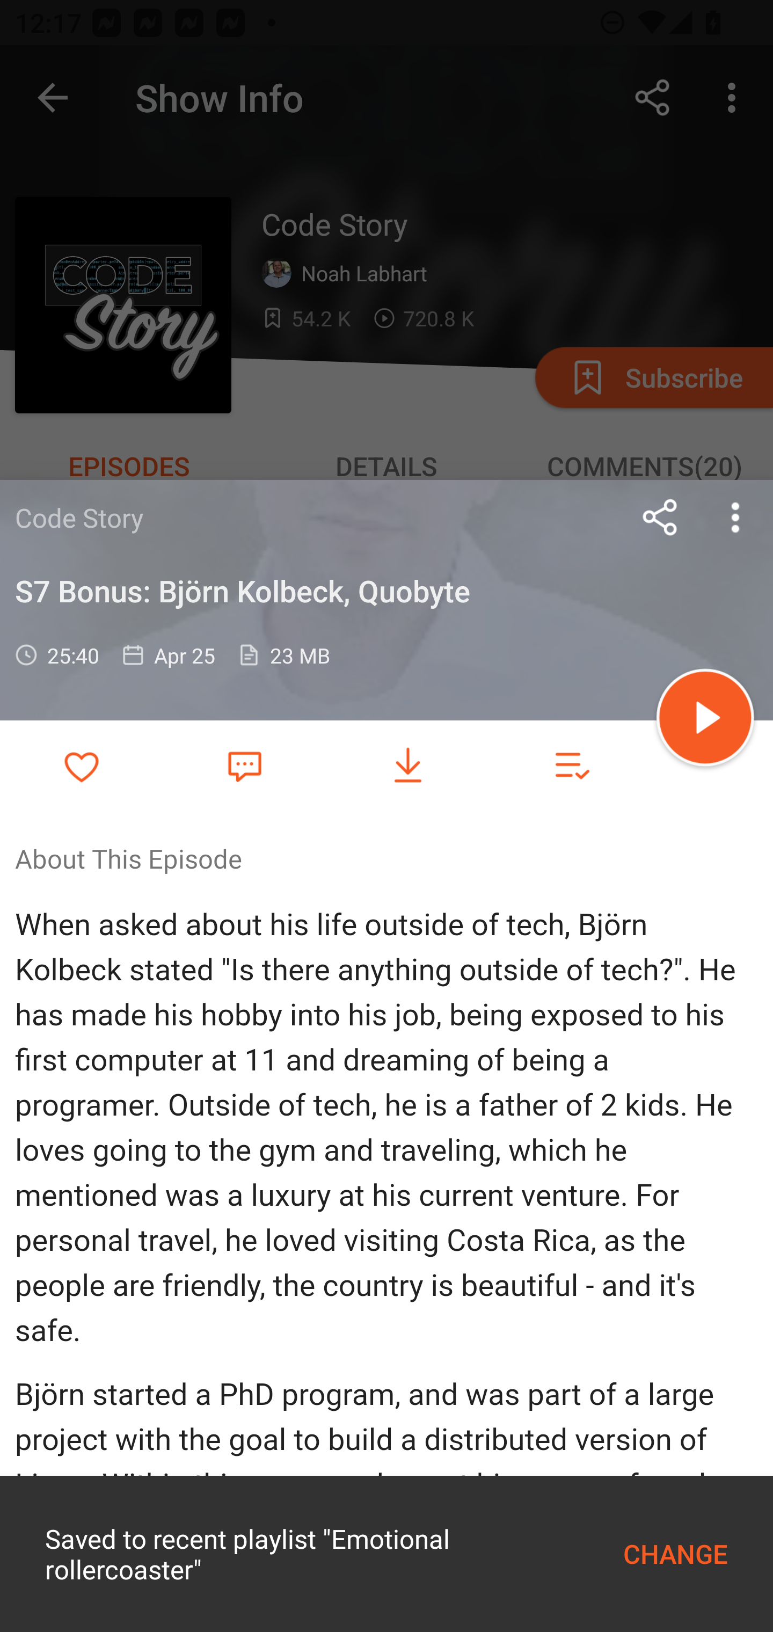  I want to click on CHANGE, so click(675, 1554).